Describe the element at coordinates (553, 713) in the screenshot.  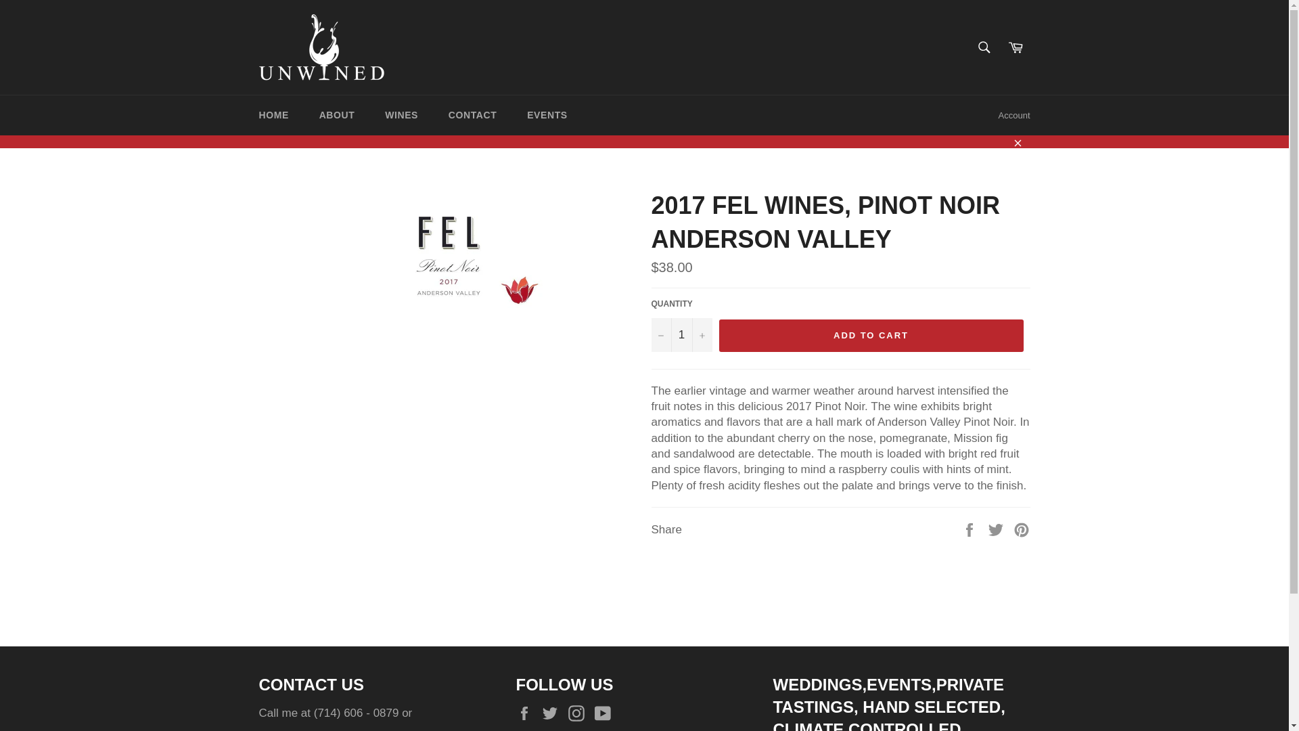
I see `Twitter` at that location.